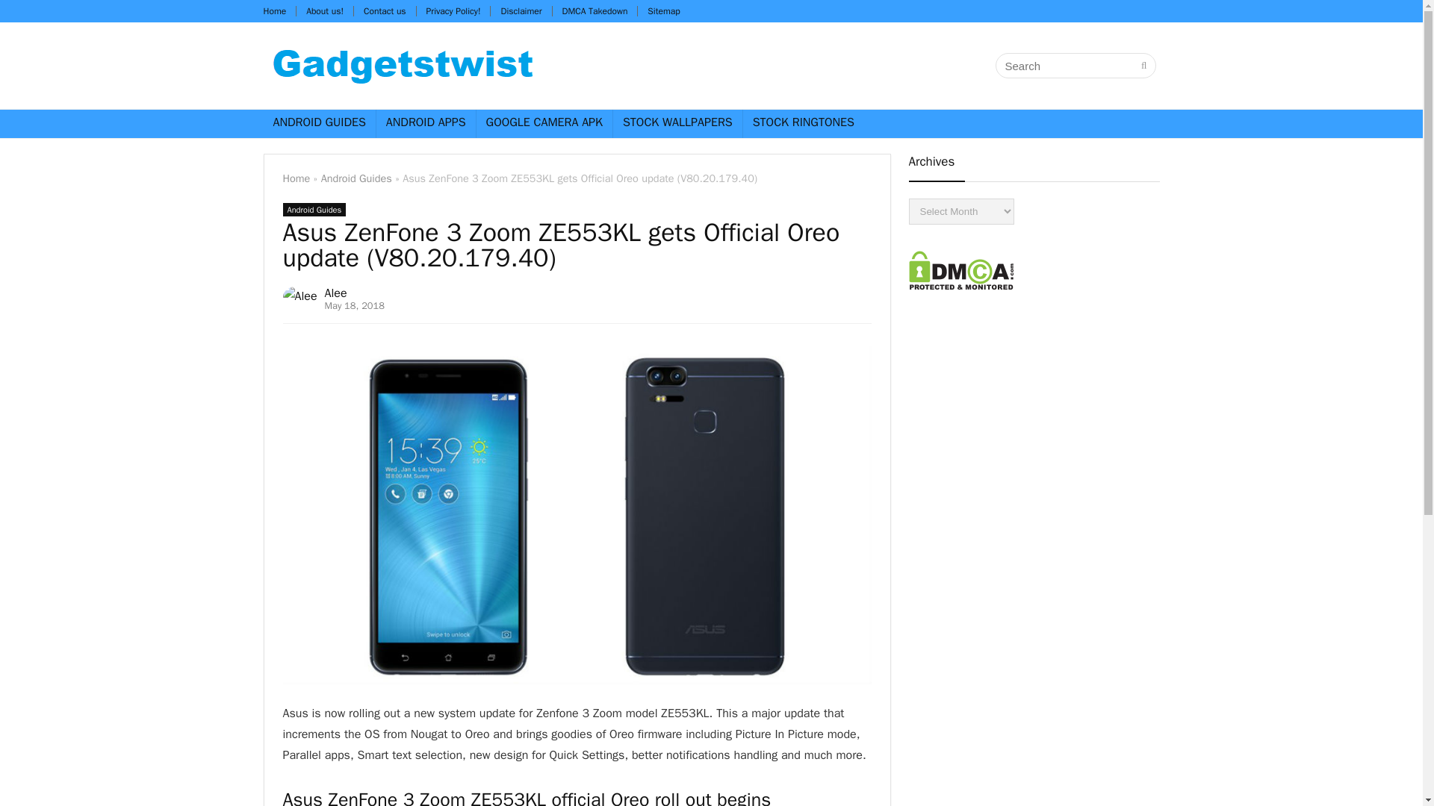  I want to click on Disclaimer, so click(521, 10).